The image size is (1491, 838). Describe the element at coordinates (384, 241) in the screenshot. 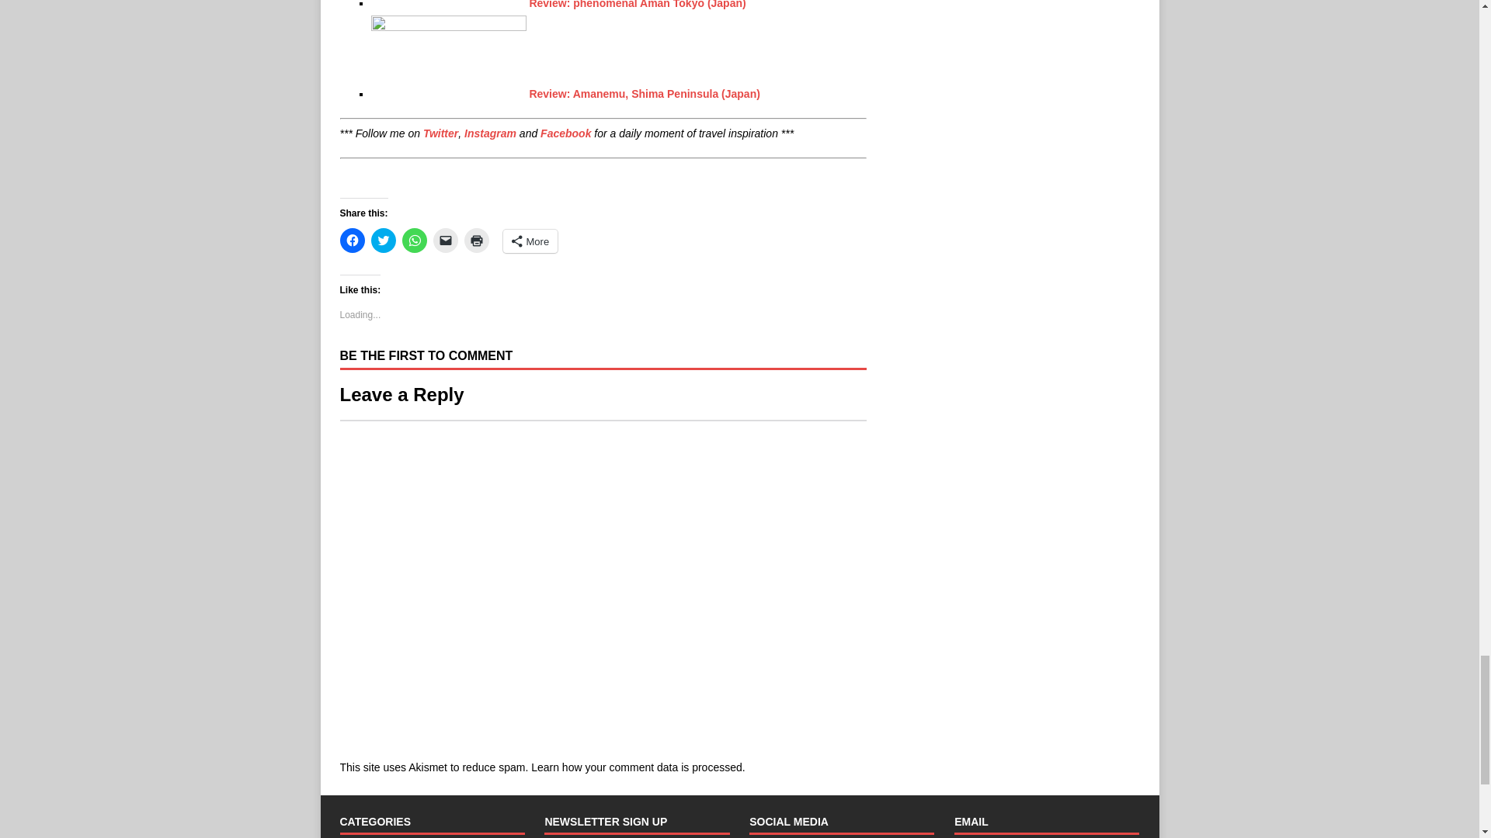

I see `Click to share on Twitter` at that location.